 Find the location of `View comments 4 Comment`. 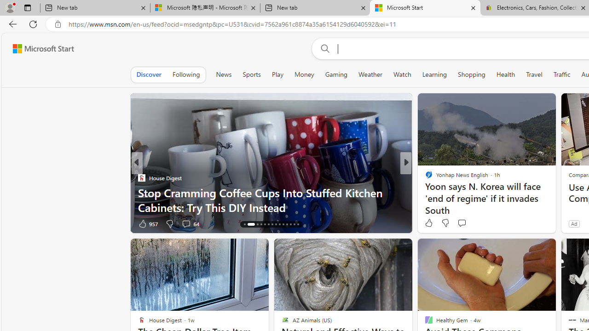

View comments 4 Comment is located at coordinates (469, 223).